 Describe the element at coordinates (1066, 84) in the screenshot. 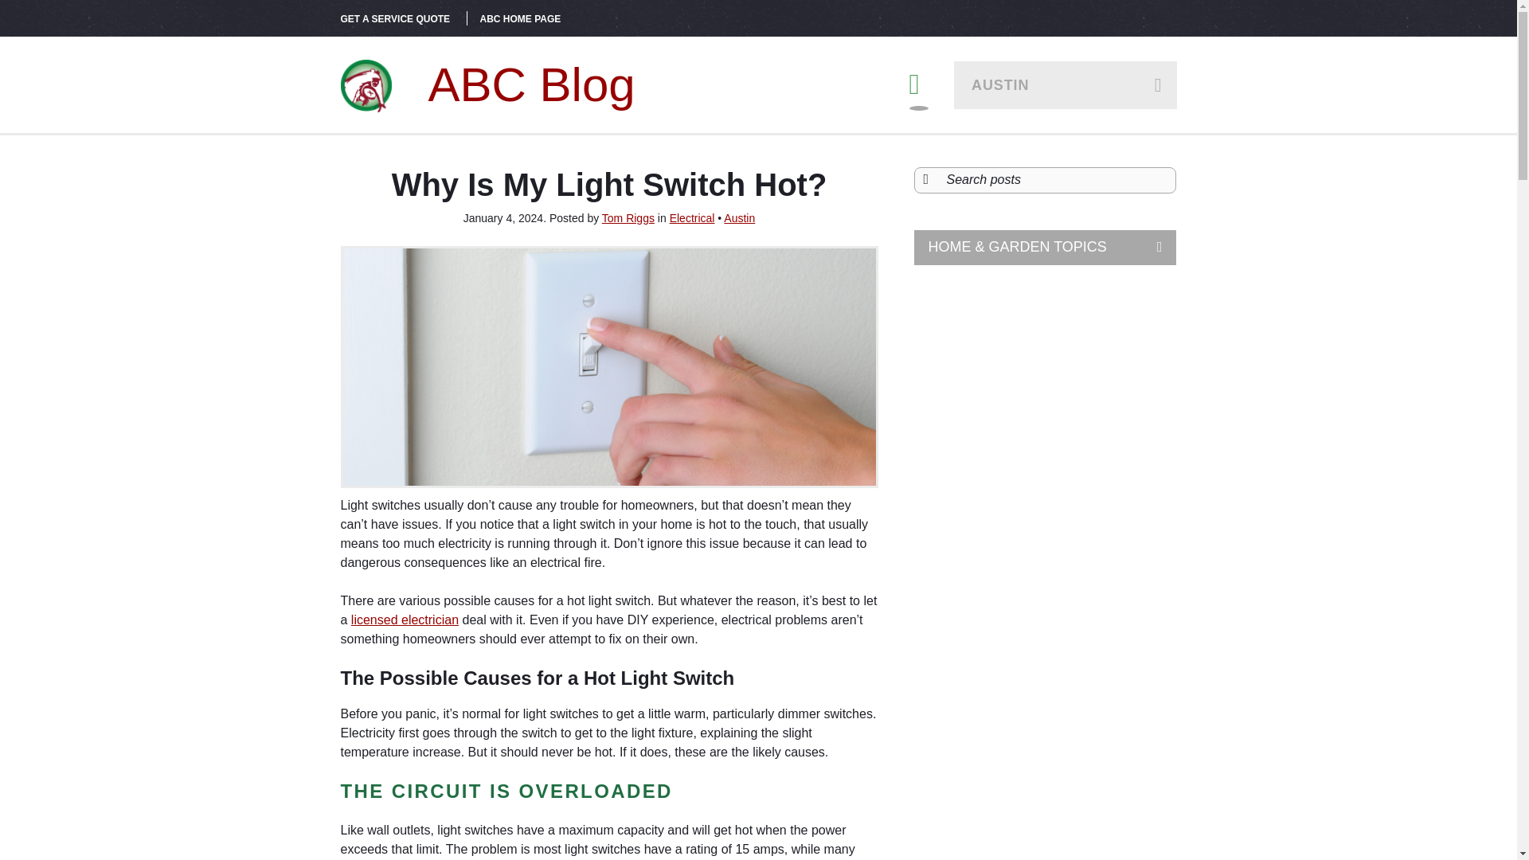

I see `AUSTIN` at that location.